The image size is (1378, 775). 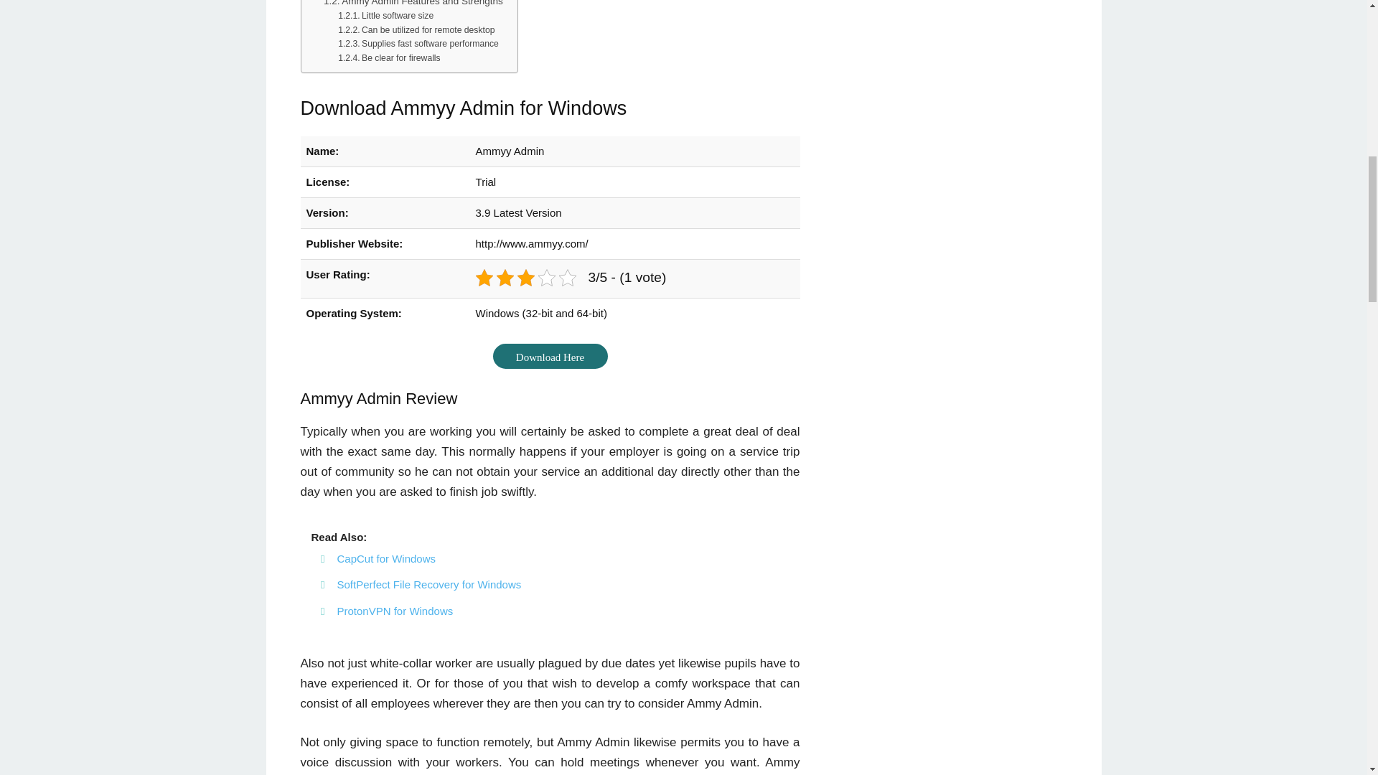 I want to click on Can be utilized for remote desktop, so click(x=416, y=30).